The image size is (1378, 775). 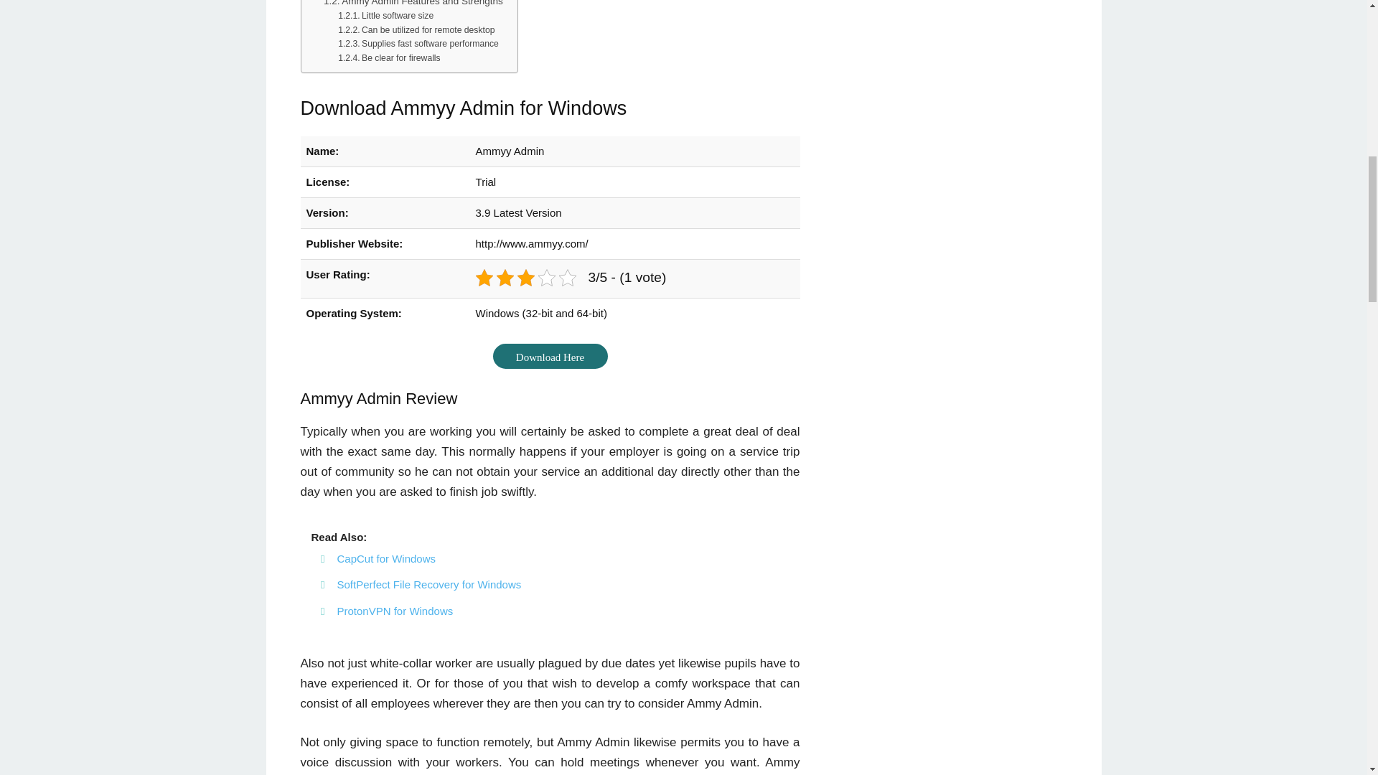 I want to click on Can be utilized for remote desktop, so click(x=416, y=30).